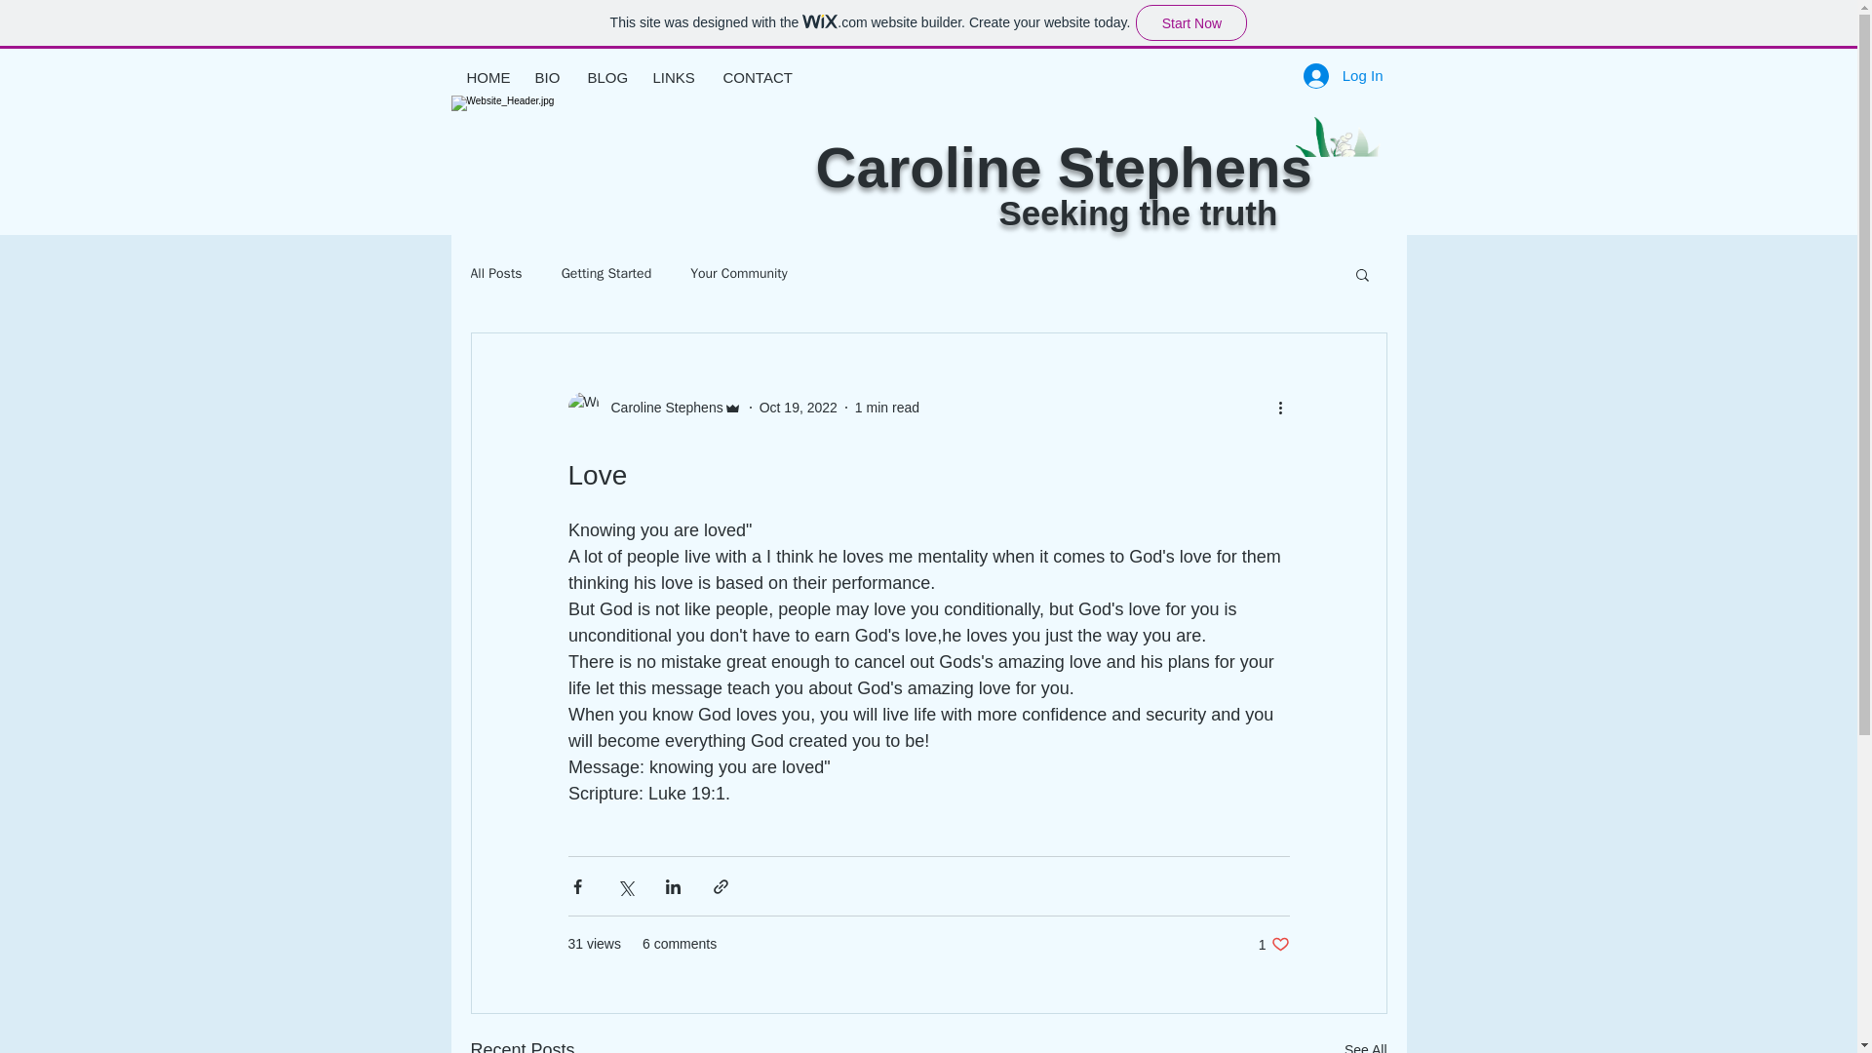 The width and height of the screenshot is (1872, 1053). I want to click on Your Community, so click(739, 274).